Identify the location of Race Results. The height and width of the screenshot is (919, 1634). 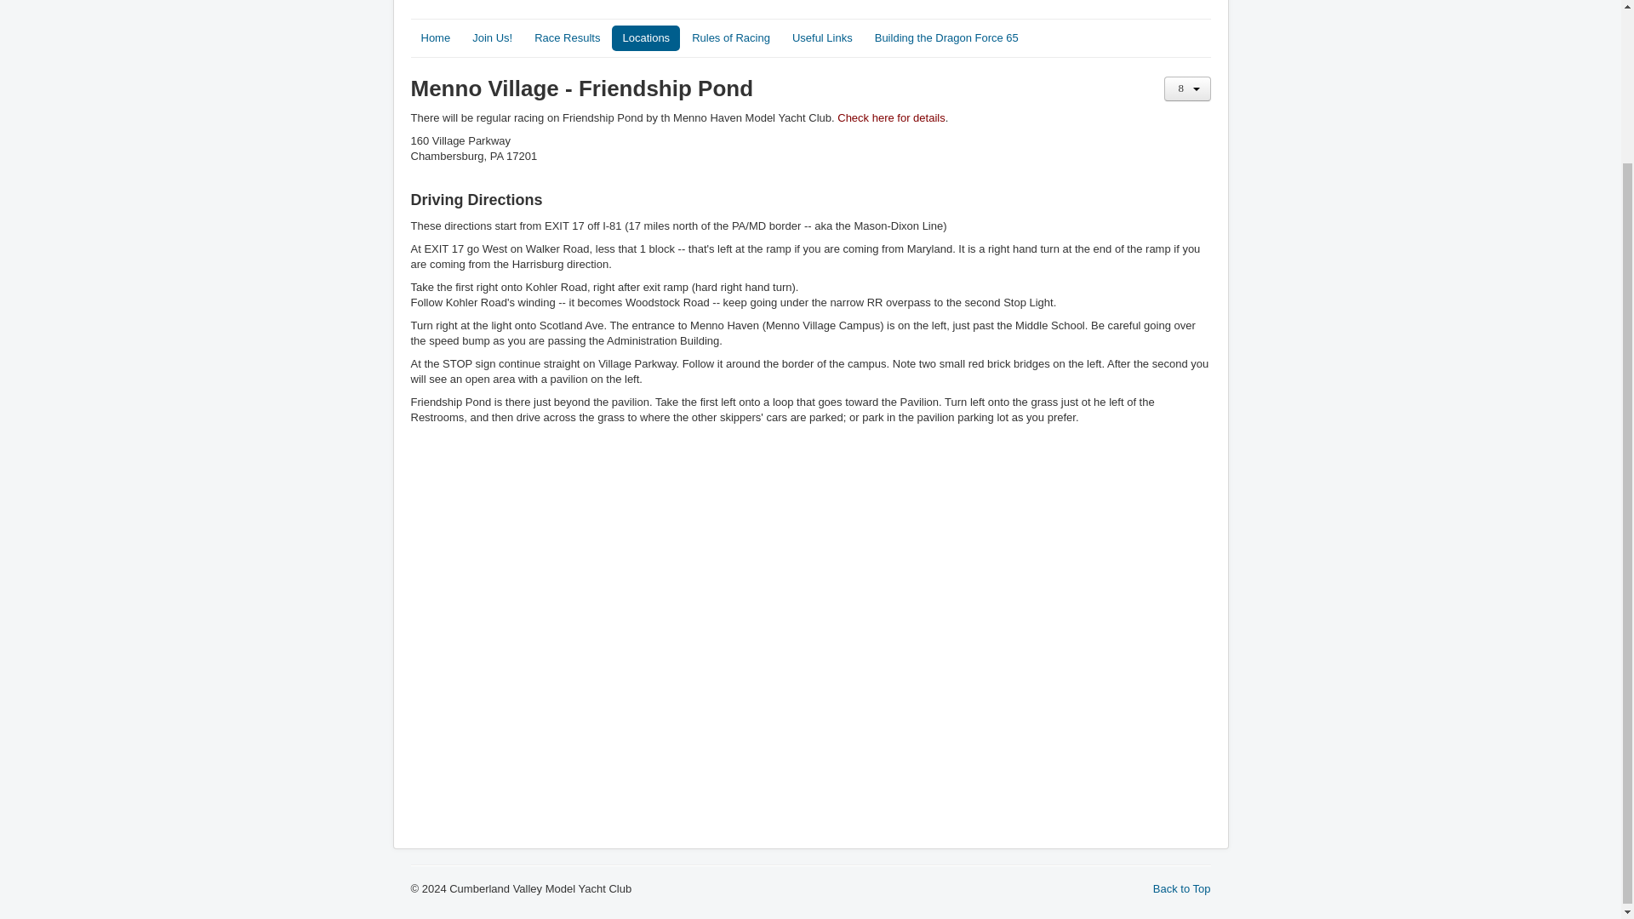
(567, 38).